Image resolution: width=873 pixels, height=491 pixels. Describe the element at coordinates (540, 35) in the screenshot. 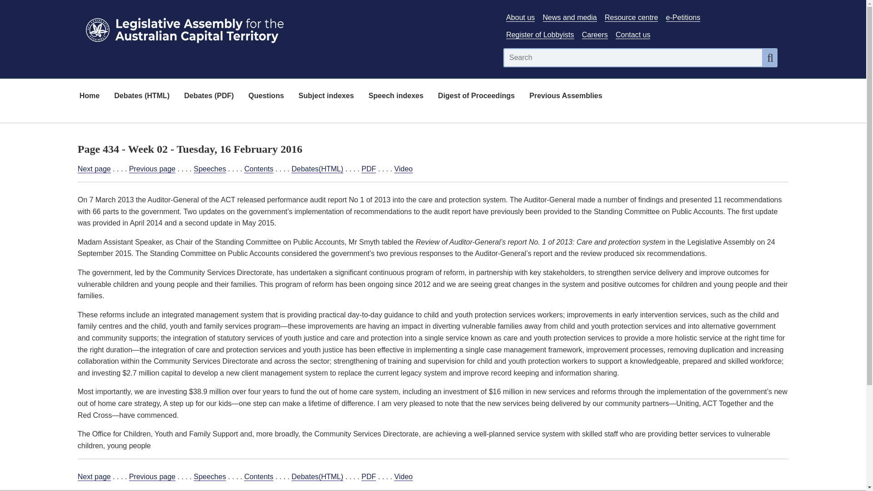

I see `Link to Register of Lobbyists` at that location.